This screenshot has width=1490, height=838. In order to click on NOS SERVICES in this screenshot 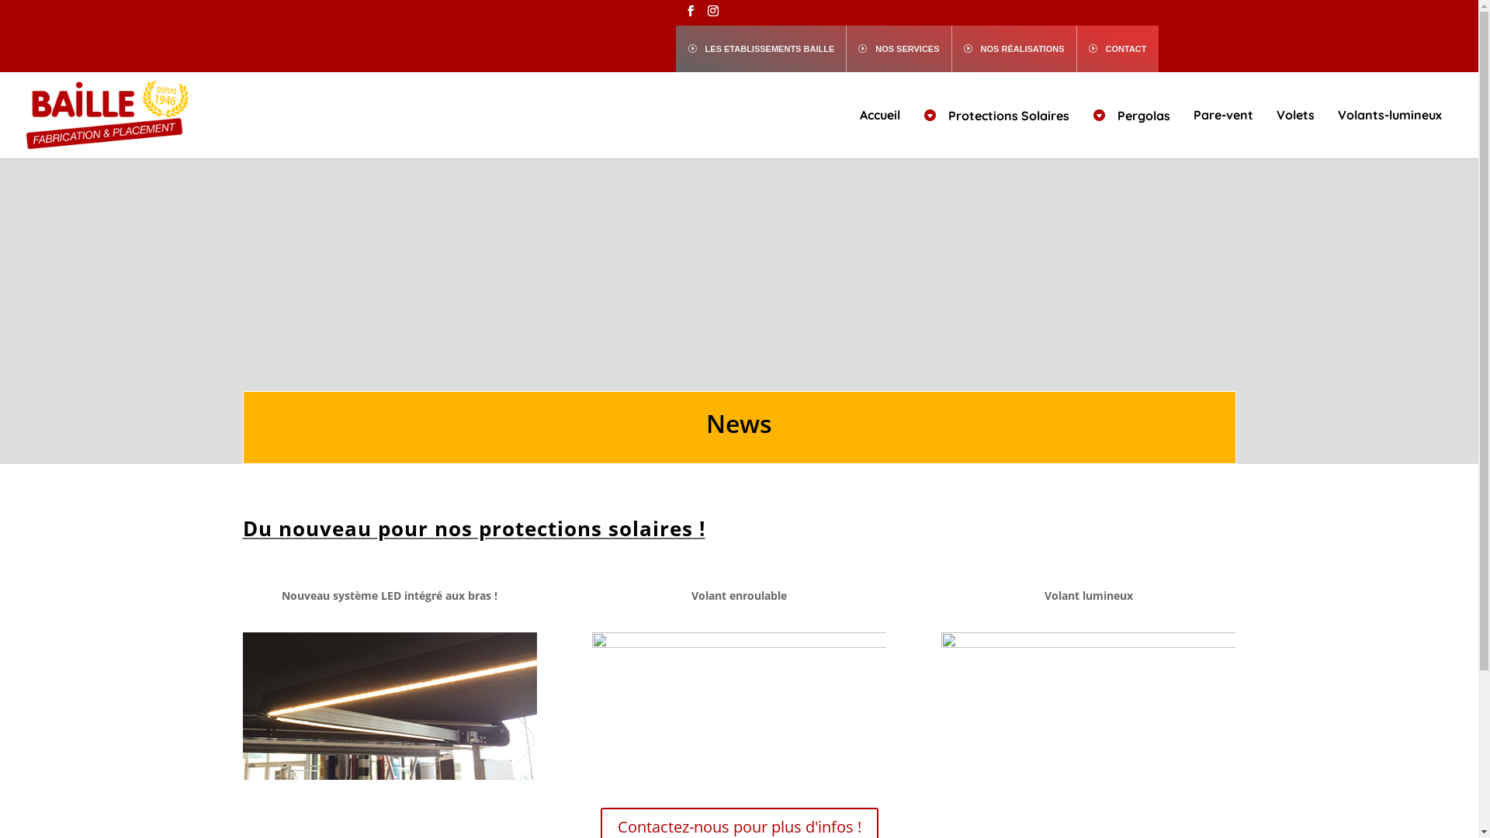, I will do `click(899, 48)`.